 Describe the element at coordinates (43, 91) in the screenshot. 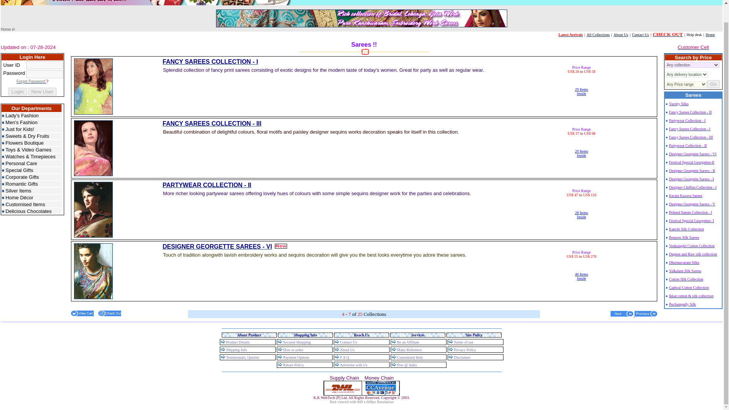

I see `Delicious Chocolates` at that location.